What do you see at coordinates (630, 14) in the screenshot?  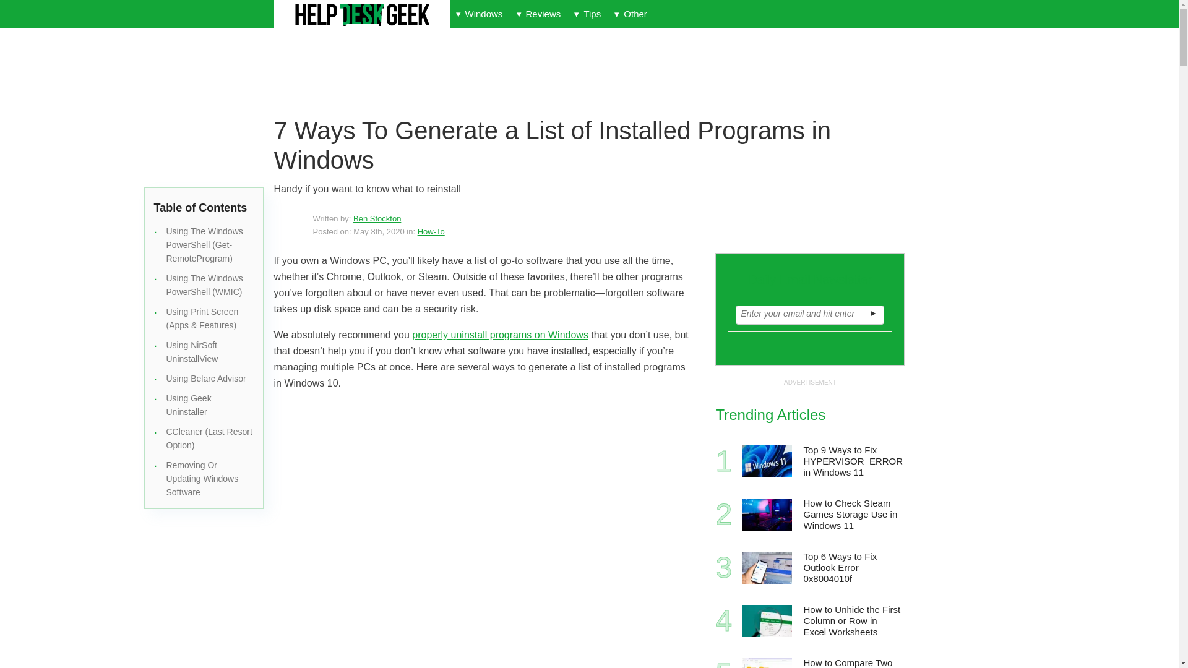 I see `Other` at bounding box center [630, 14].